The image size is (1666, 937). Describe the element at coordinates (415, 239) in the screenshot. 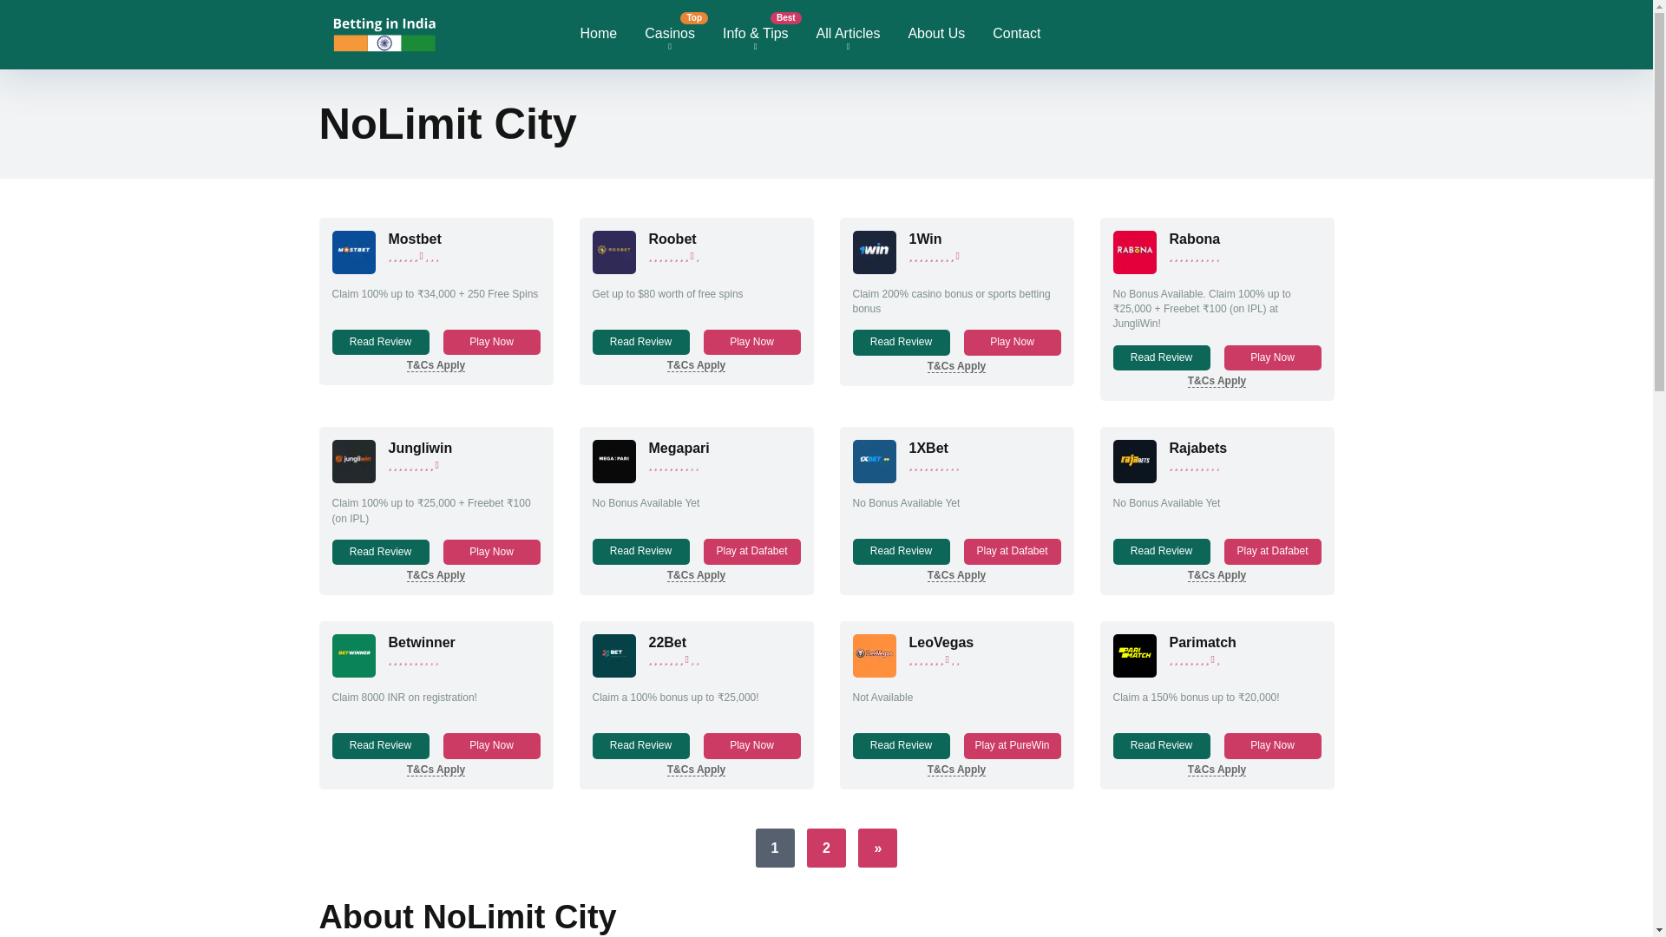

I see `Mostbet` at that location.